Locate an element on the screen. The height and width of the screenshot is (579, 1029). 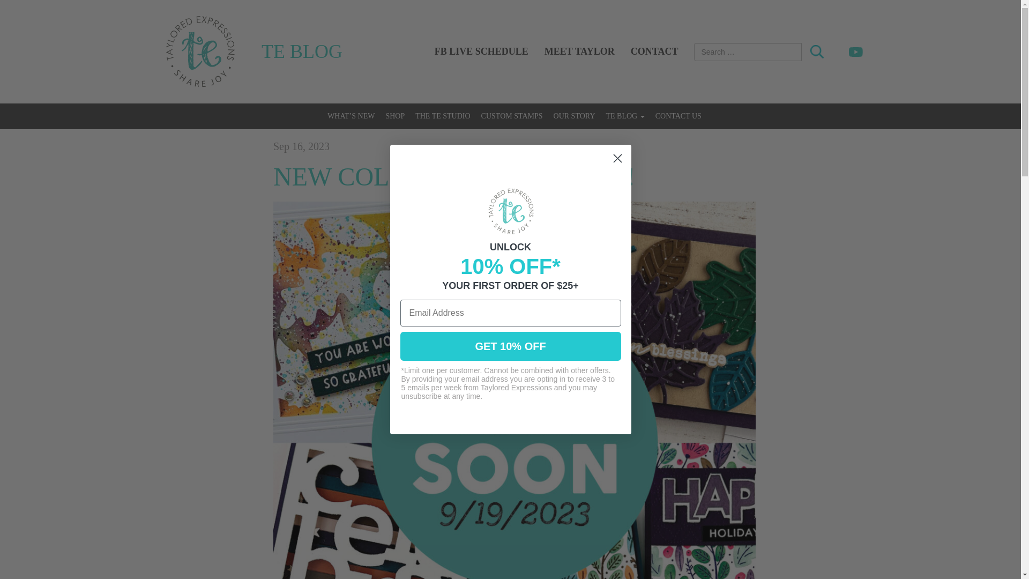
TE BLOG is located at coordinates (624, 116).